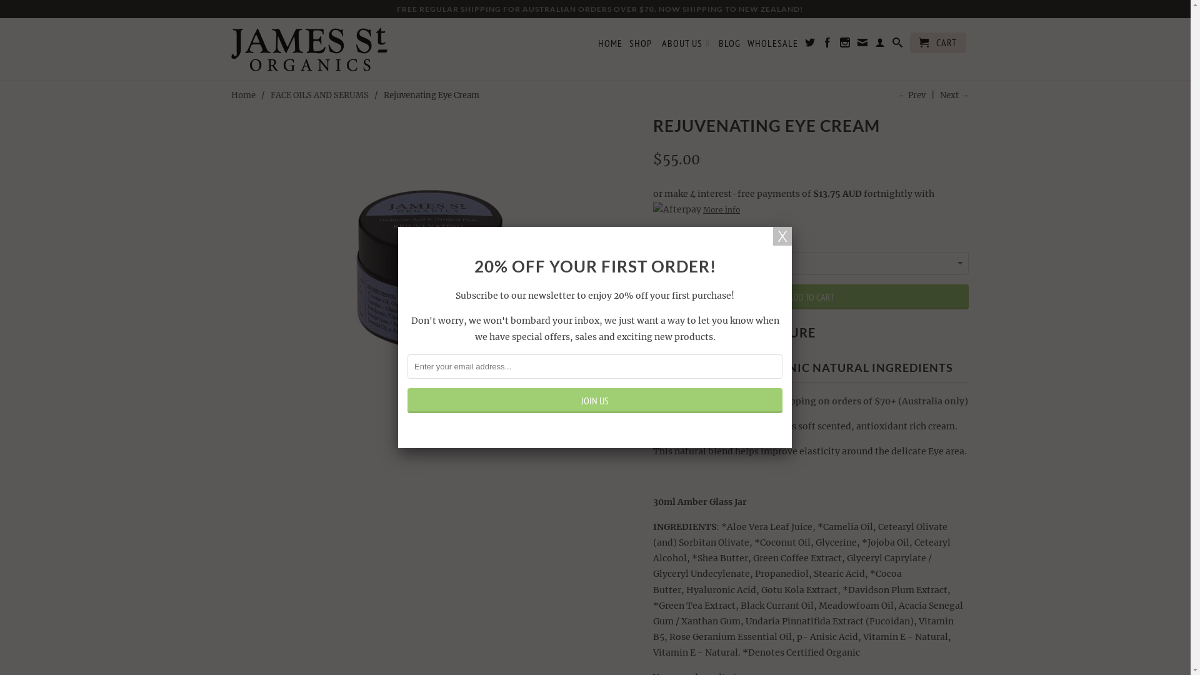 The image size is (1200, 675). I want to click on CART, so click(938, 42).